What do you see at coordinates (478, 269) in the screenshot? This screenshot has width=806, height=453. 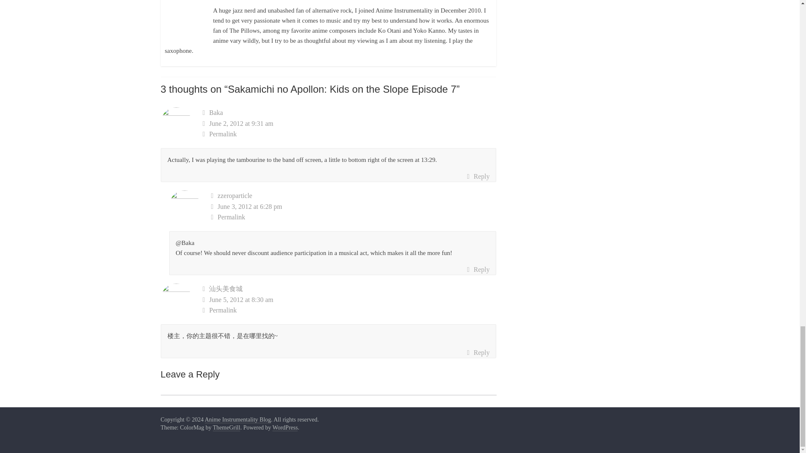 I see `Reply` at bounding box center [478, 269].